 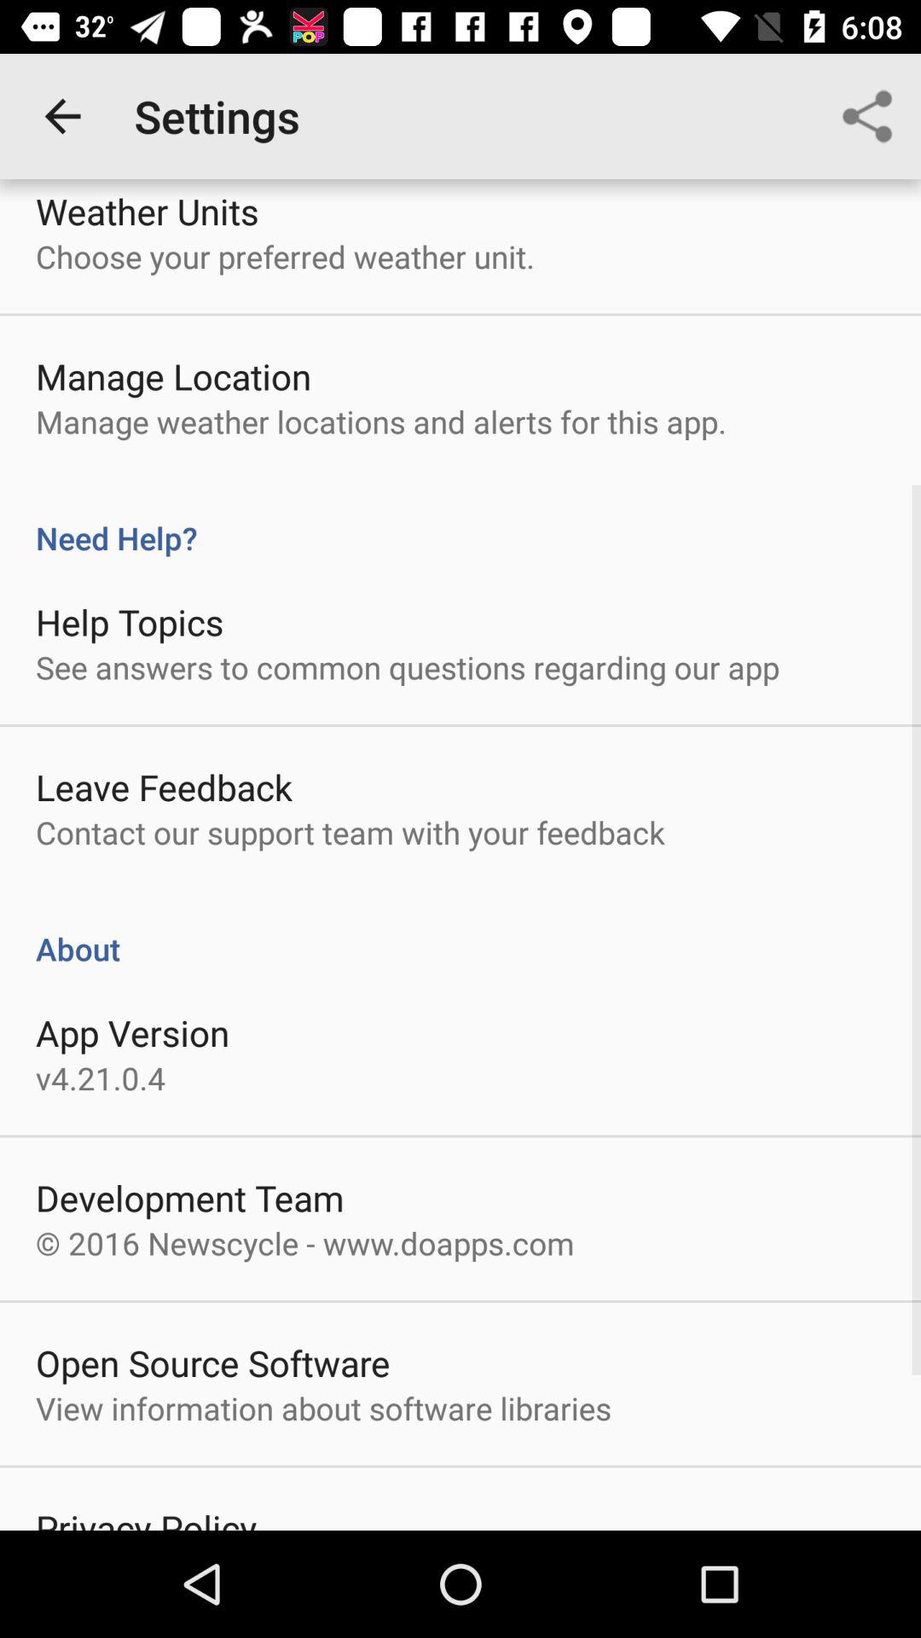 What do you see at coordinates (62, 116) in the screenshot?
I see `turn off app to the left of the settings  item` at bounding box center [62, 116].